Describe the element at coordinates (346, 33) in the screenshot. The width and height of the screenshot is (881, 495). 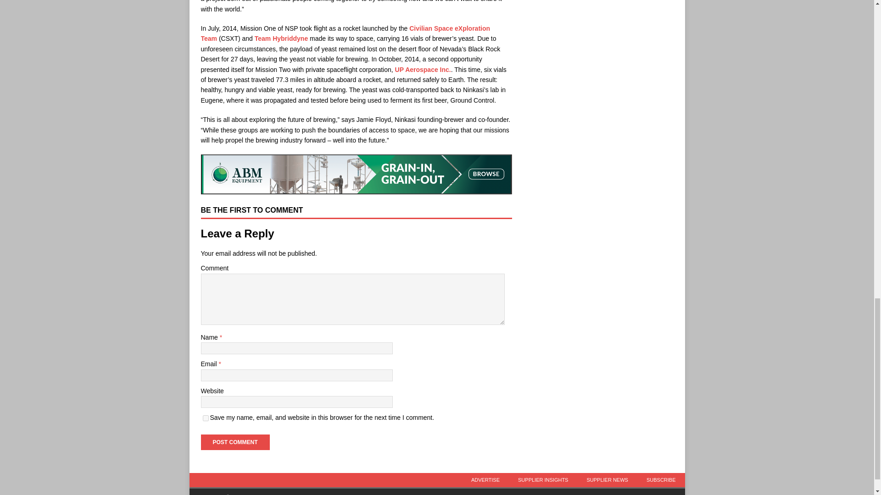
I see `Civilian Space eXploration Team` at that location.